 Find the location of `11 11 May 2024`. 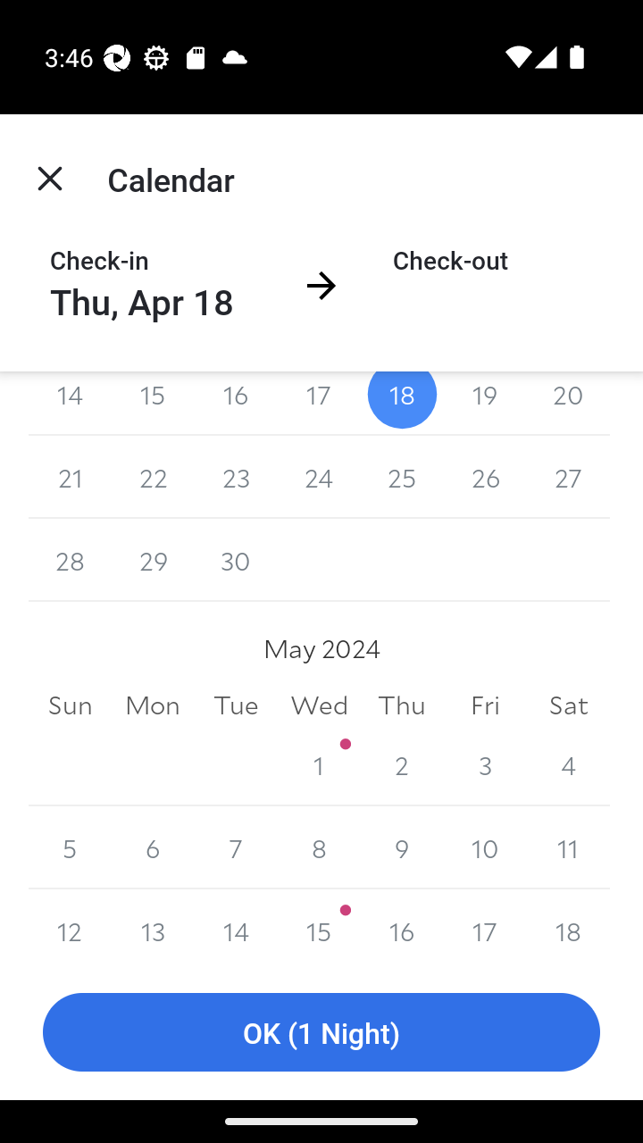

11 11 May 2024 is located at coordinates (568, 847).